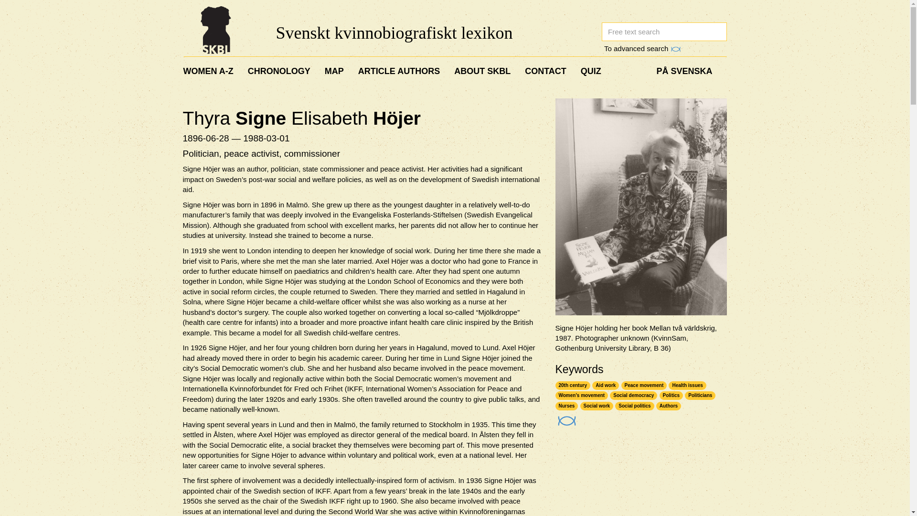  I want to click on MAP, so click(334, 71).